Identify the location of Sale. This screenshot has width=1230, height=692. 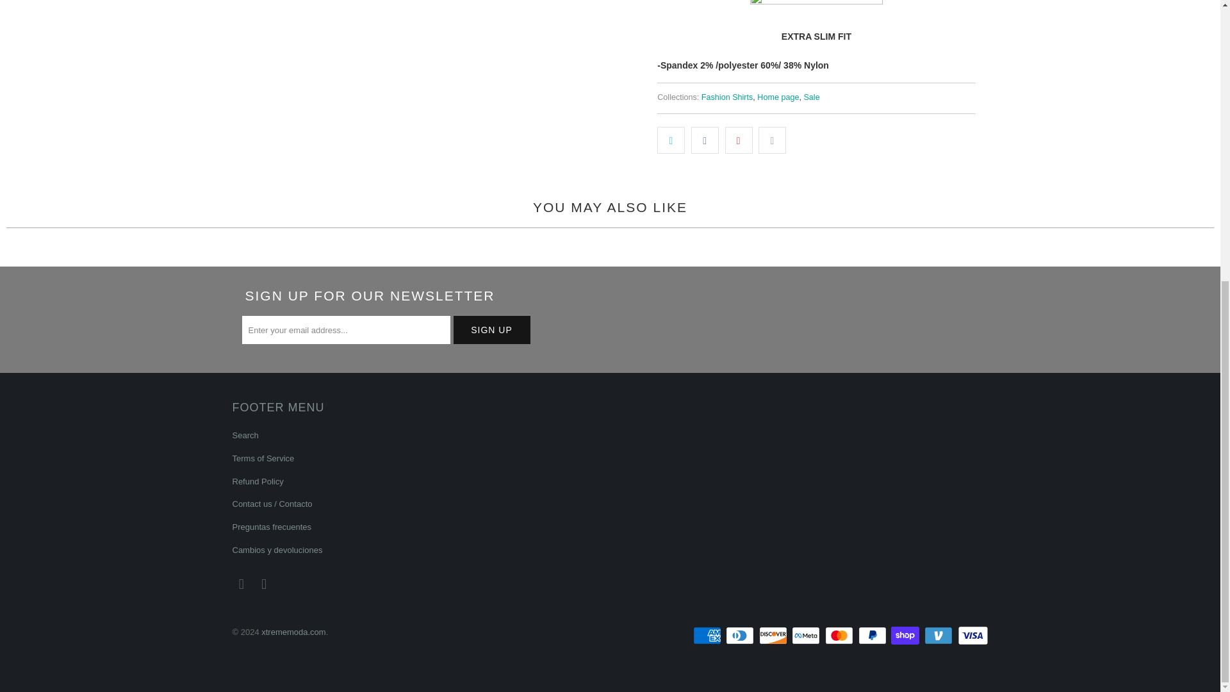
(811, 97).